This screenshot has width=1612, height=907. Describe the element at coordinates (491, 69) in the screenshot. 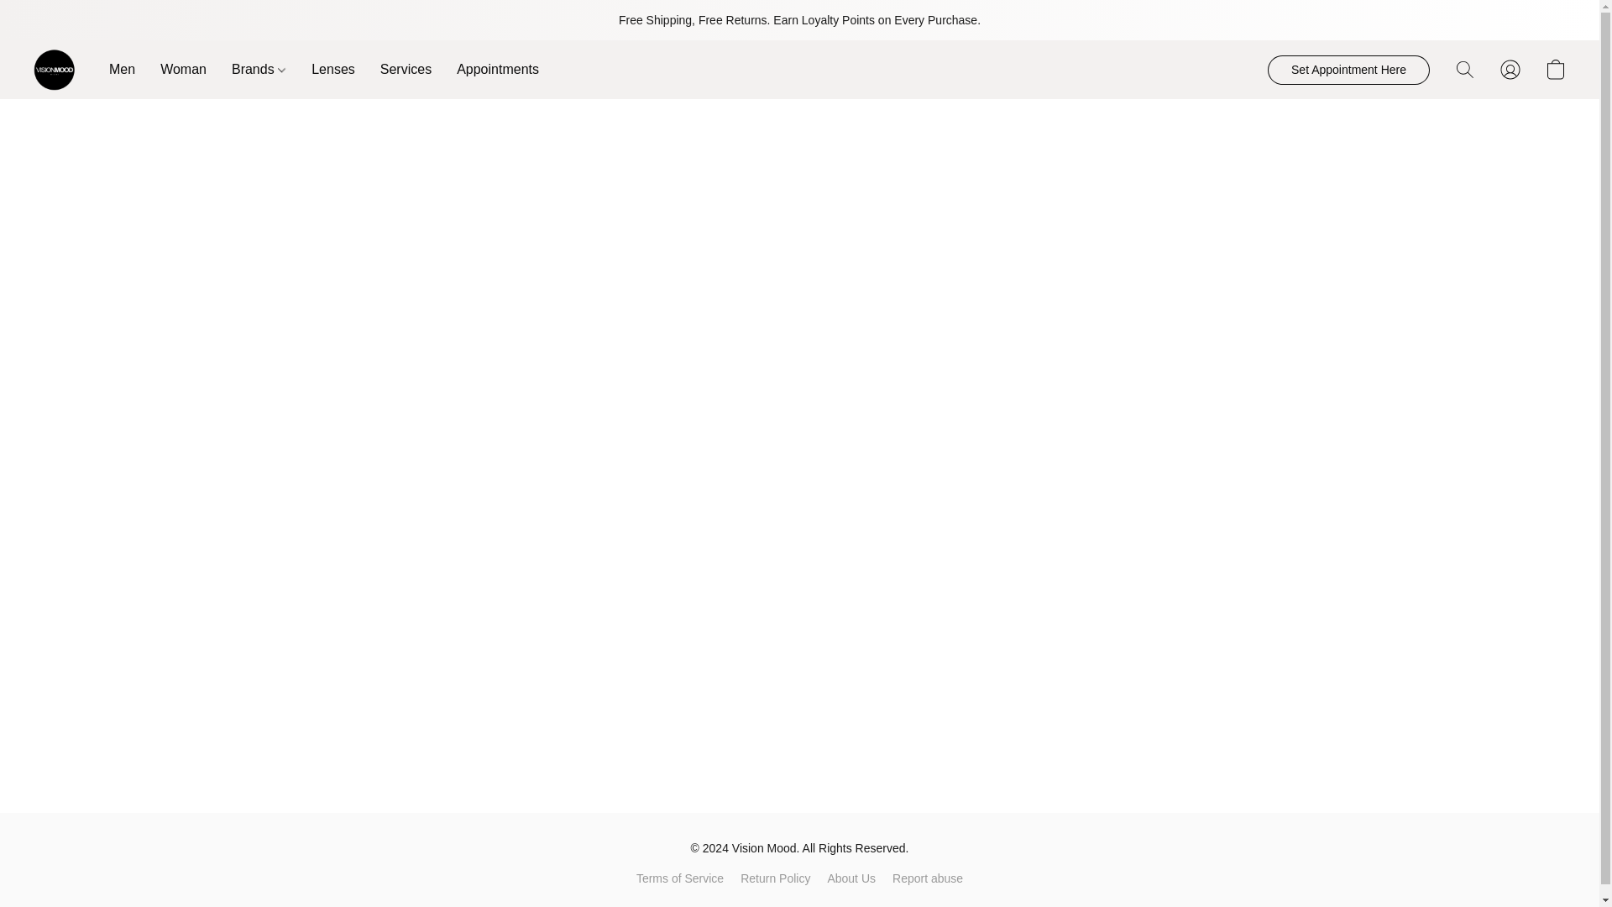

I see `Appointments` at that location.